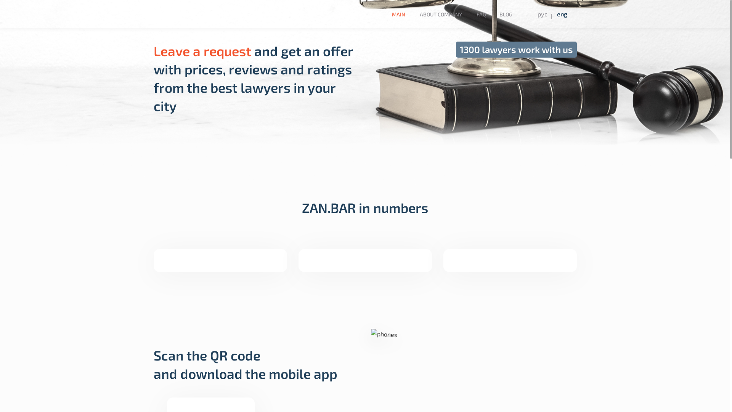 Image resolution: width=732 pixels, height=412 pixels. What do you see at coordinates (399, 14) in the screenshot?
I see `MAIN` at bounding box center [399, 14].